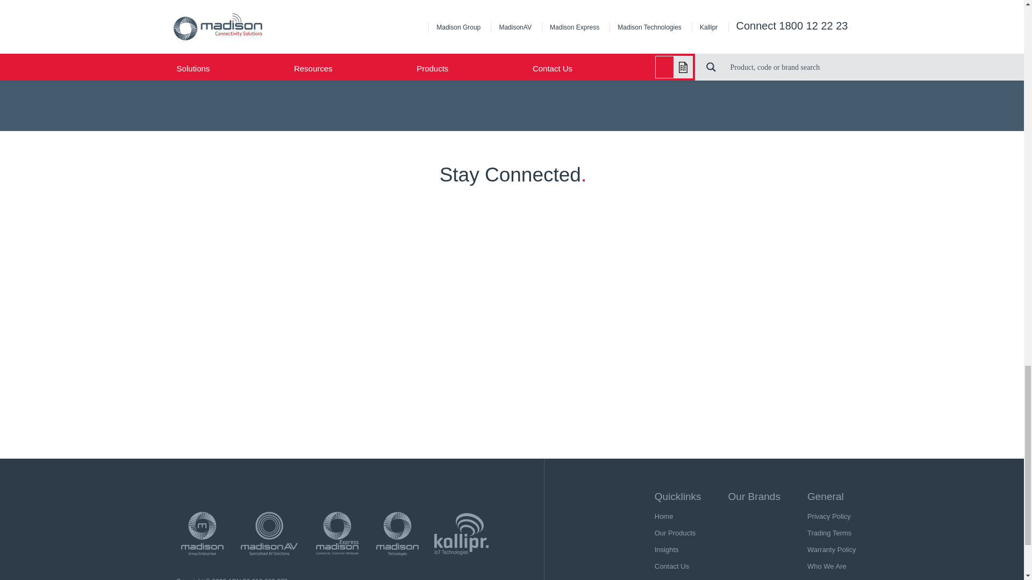 The image size is (1032, 580). What do you see at coordinates (202, 534) in the screenshot?
I see `Madison Group Enterprises` at bounding box center [202, 534].